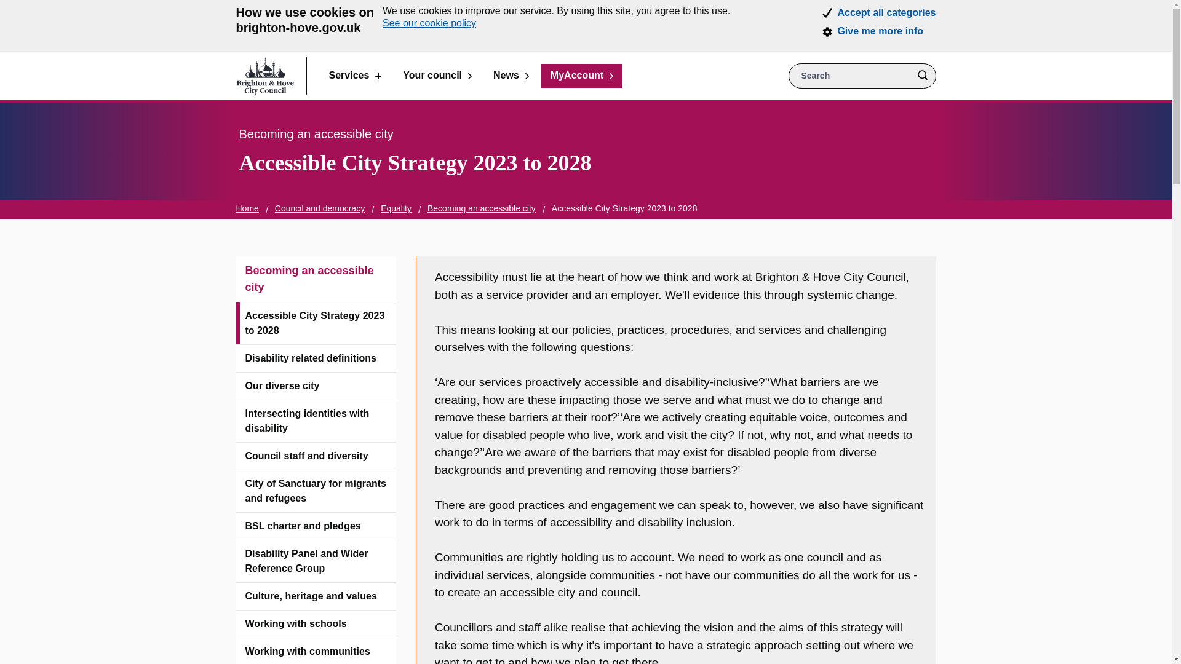  What do you see at coordinates (581, 75) in the screenshot?
I see `MyAccount` at bounding box center [581, 75].